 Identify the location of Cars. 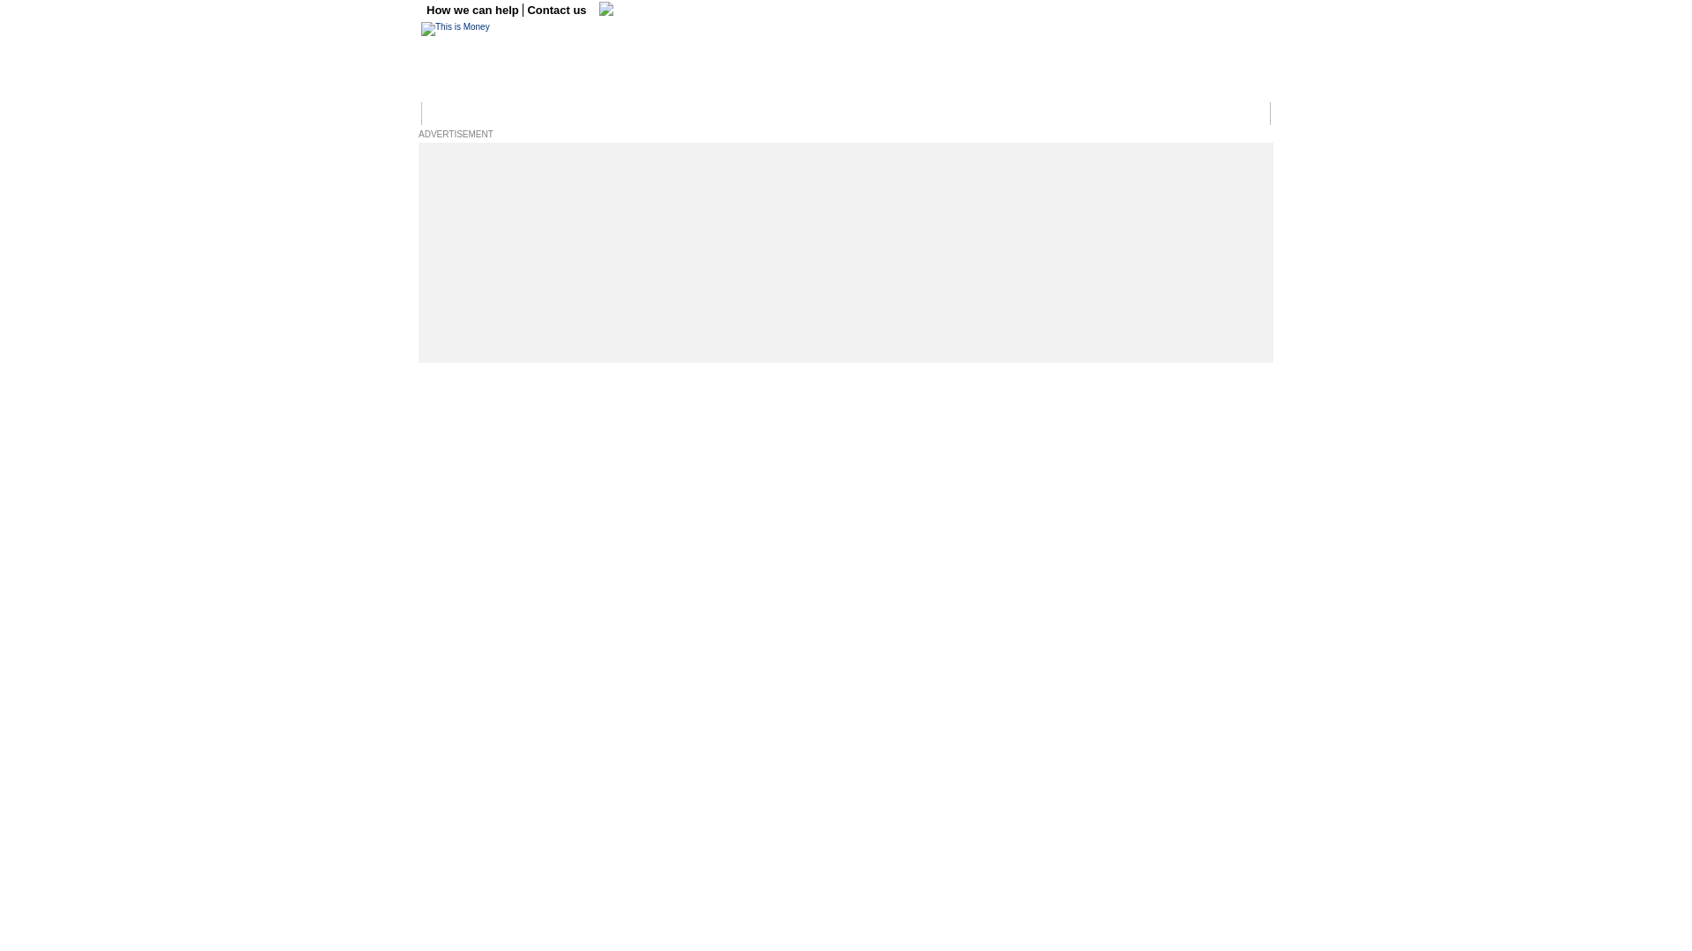
(830, 114).